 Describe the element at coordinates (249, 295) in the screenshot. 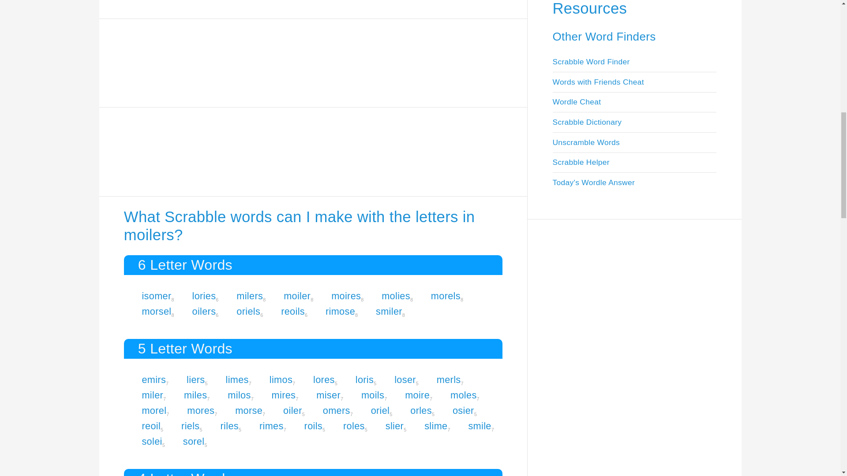

I see `milers` at that location.